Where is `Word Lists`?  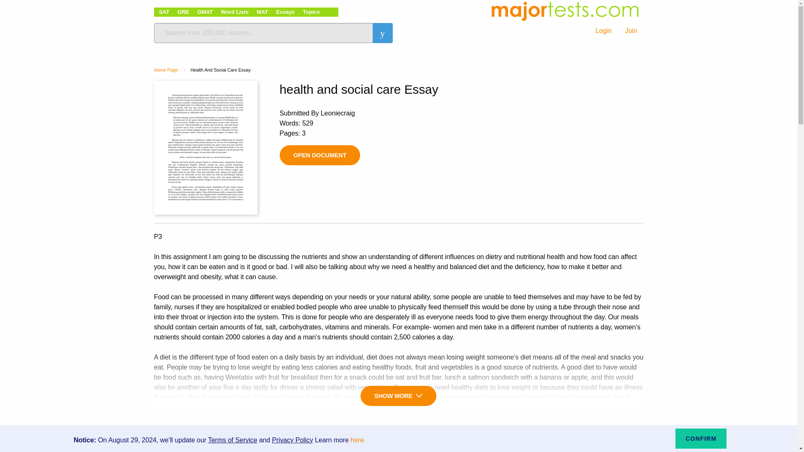 Word Lists is located at coordinates (234, 12).